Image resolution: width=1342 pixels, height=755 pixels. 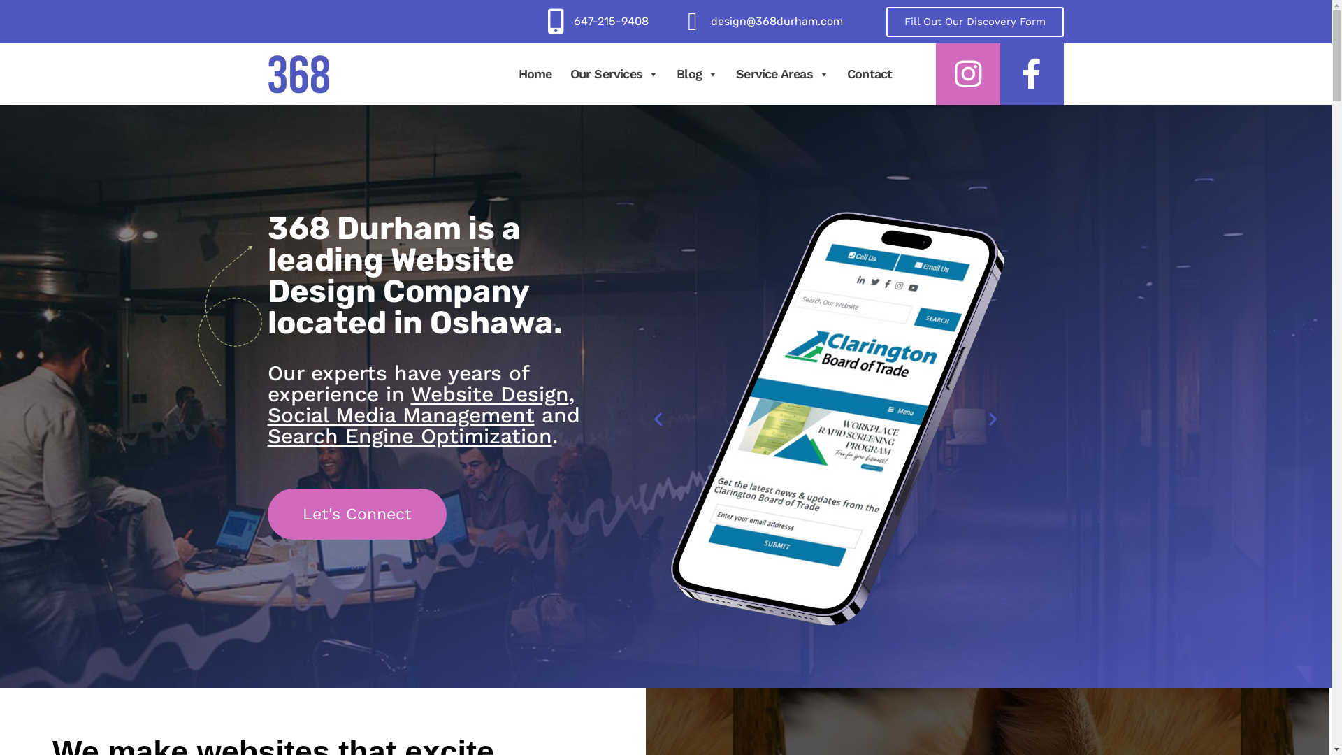 What do you see at coordinates (975, 22) in the screenshot?
I see `Fill Out Our Discovery Form` at bounding box center [975, 22].